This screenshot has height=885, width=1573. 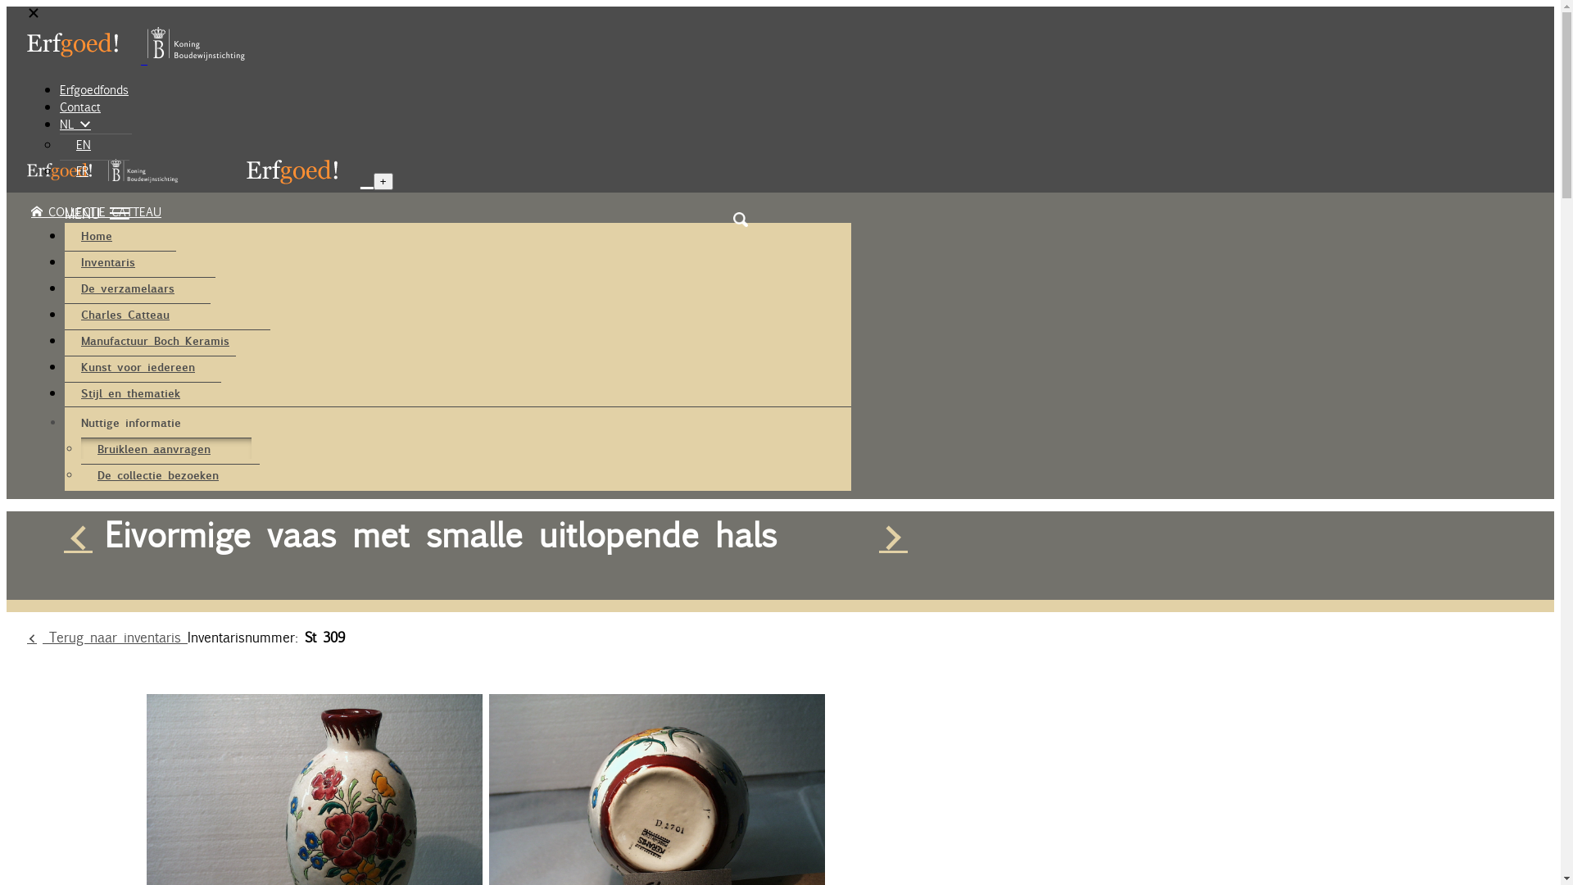 What do you see at coordinates (167, 340) in the screenshot?
I see `Manufactuur Boch Keramis` at bounding box center [167, 340].